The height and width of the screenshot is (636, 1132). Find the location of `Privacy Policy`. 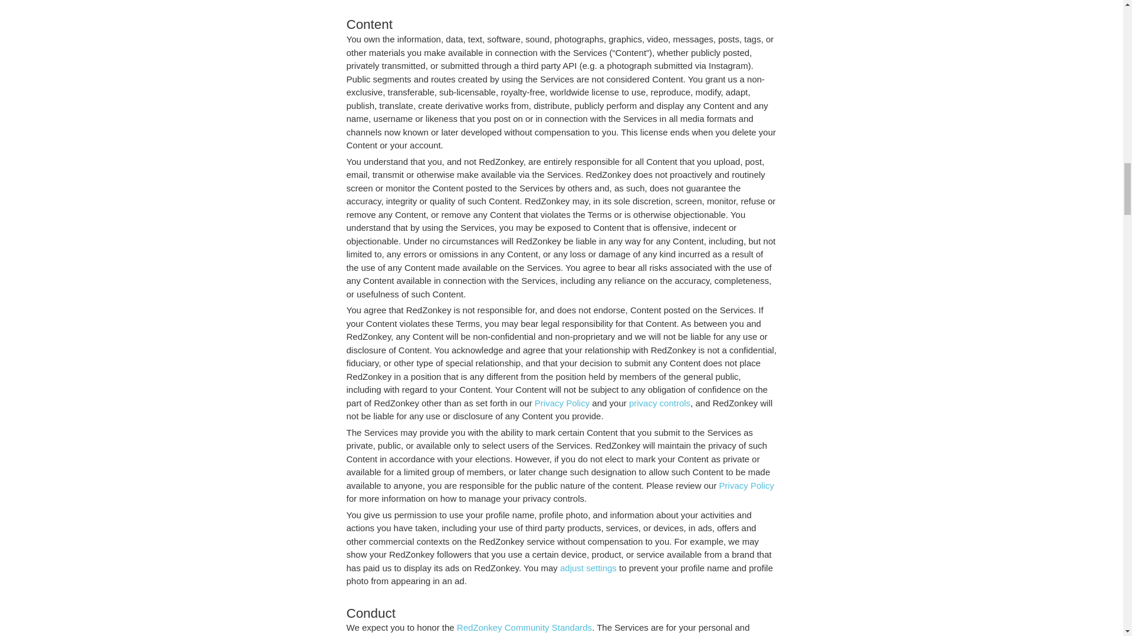

Privacy Policy is located at coordinates (746, 485).